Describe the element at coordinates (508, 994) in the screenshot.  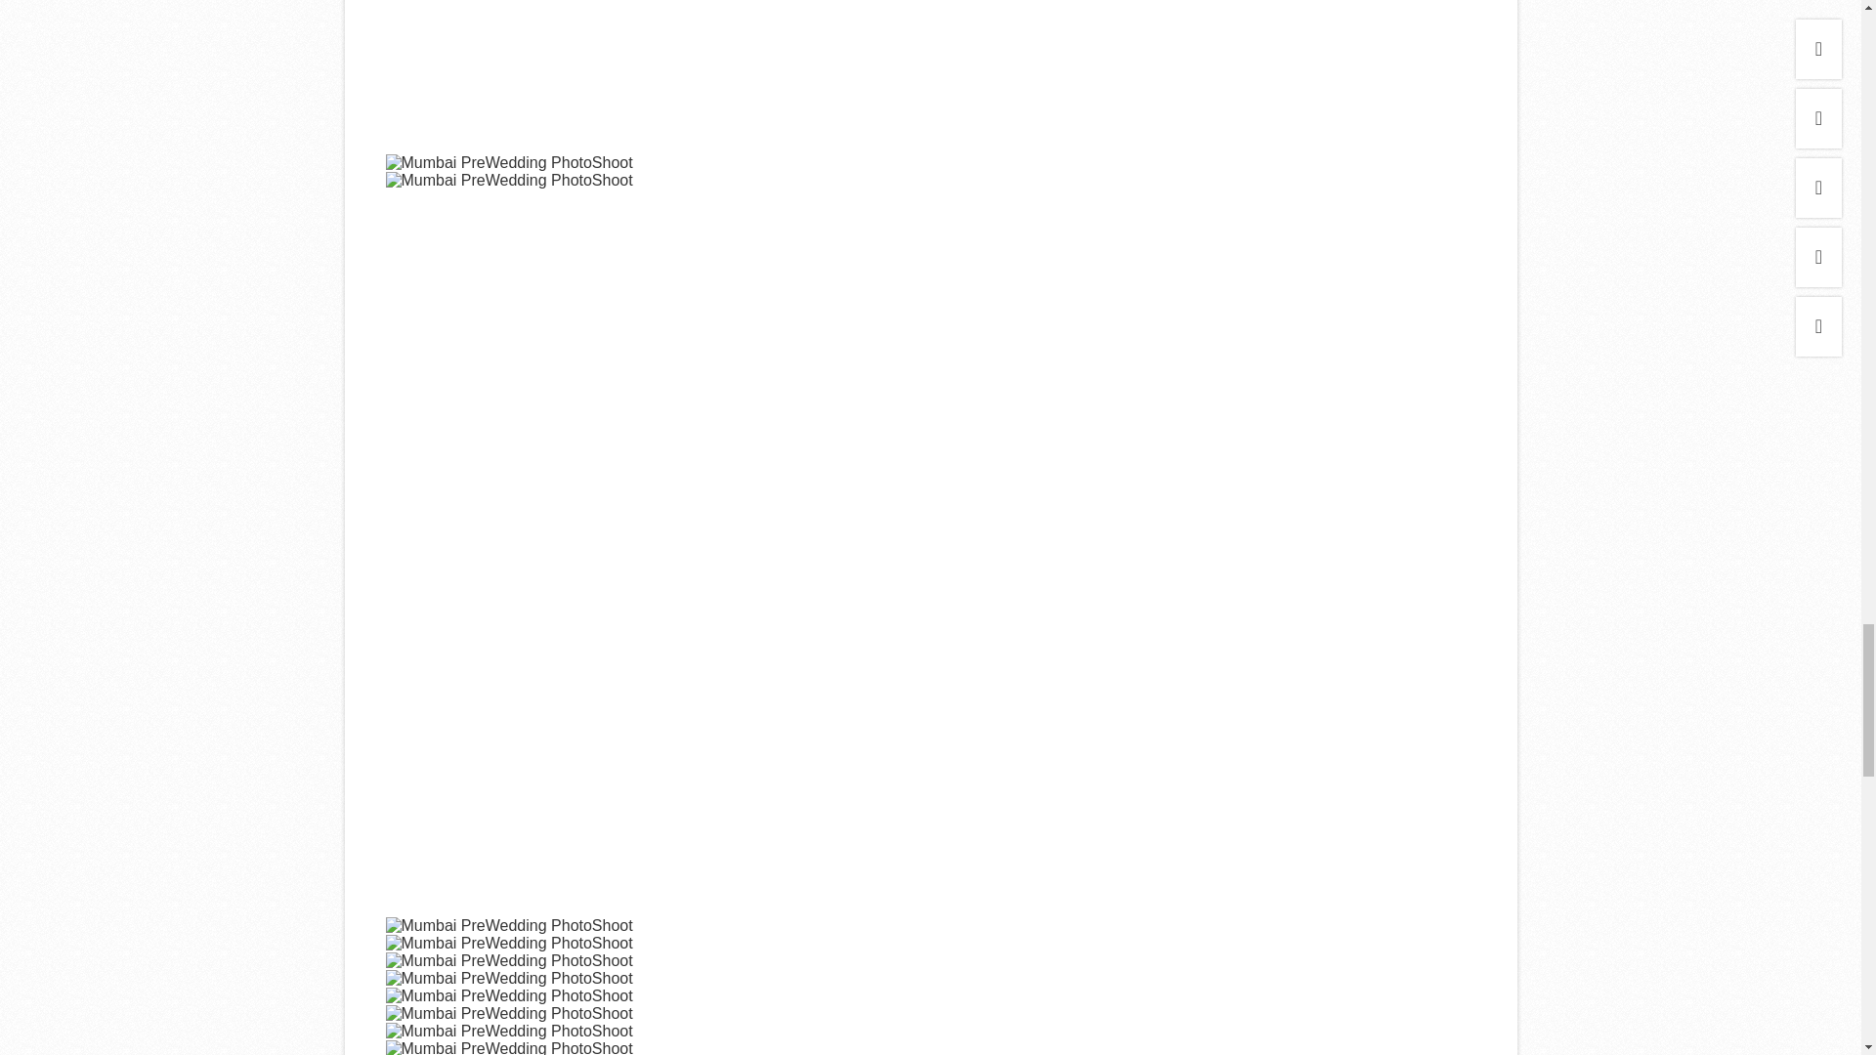
I see `Mumbai PreWedding PhotoShoot` at that location.